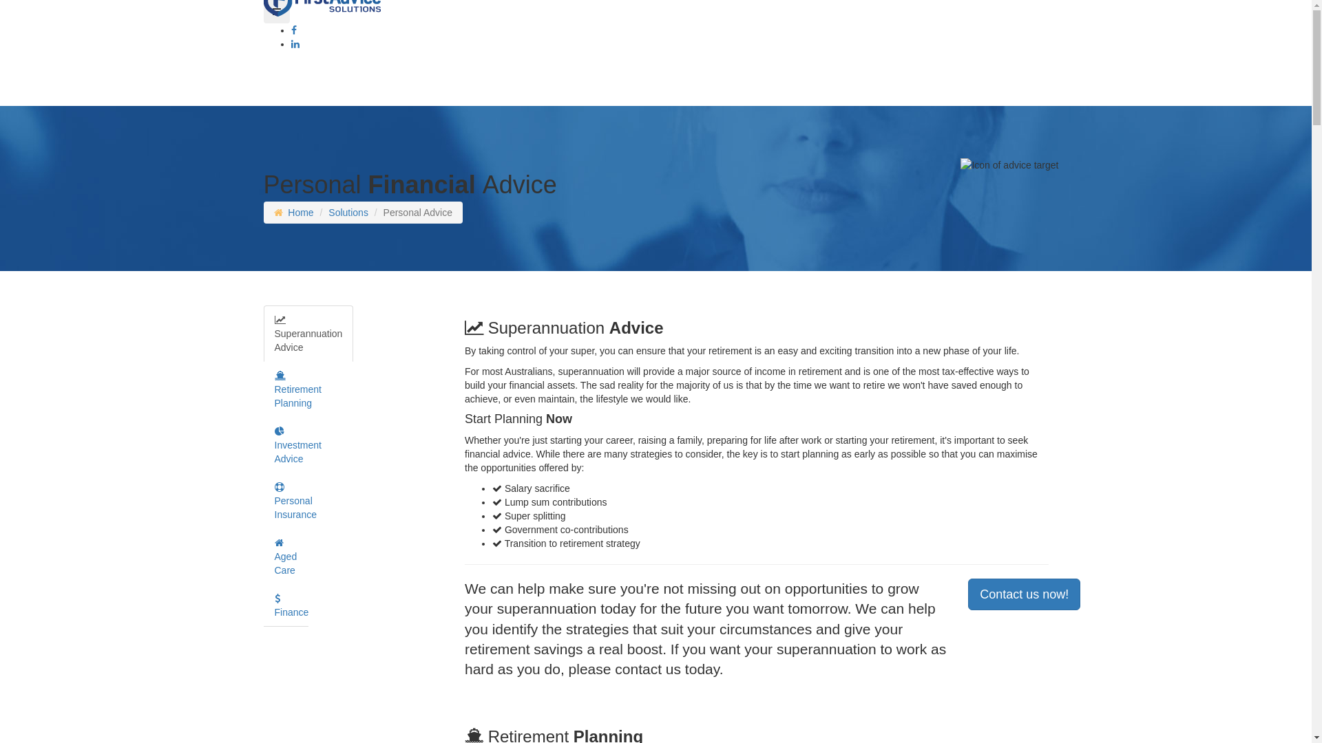 Image resolution: width=1322 pixels, height=743 pixels. What do you see at coordinates (348, 213) in the screenshot?
I see `Solutions` at bounding box center [348, 213].